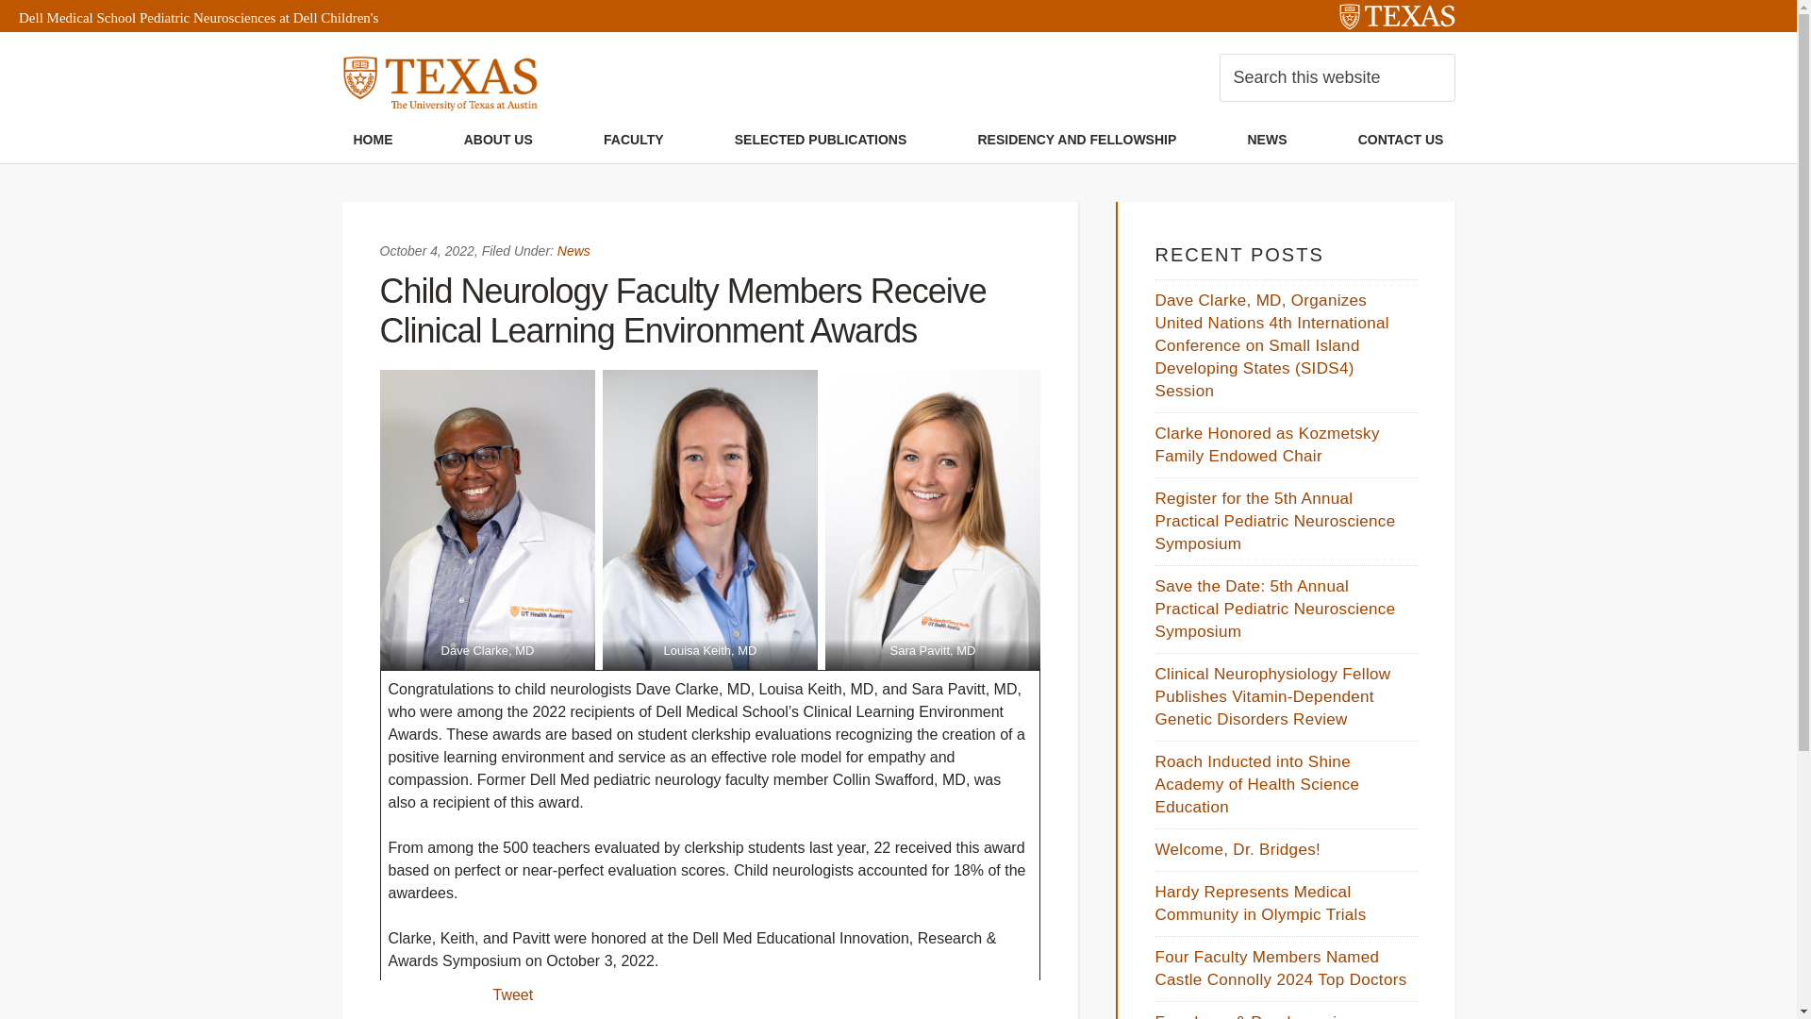 The image size is (1811, 1019). What do you see at coordinates (1266, 140) in the screenshot?
I see `NEWS` at bounding box center [1266, 140].